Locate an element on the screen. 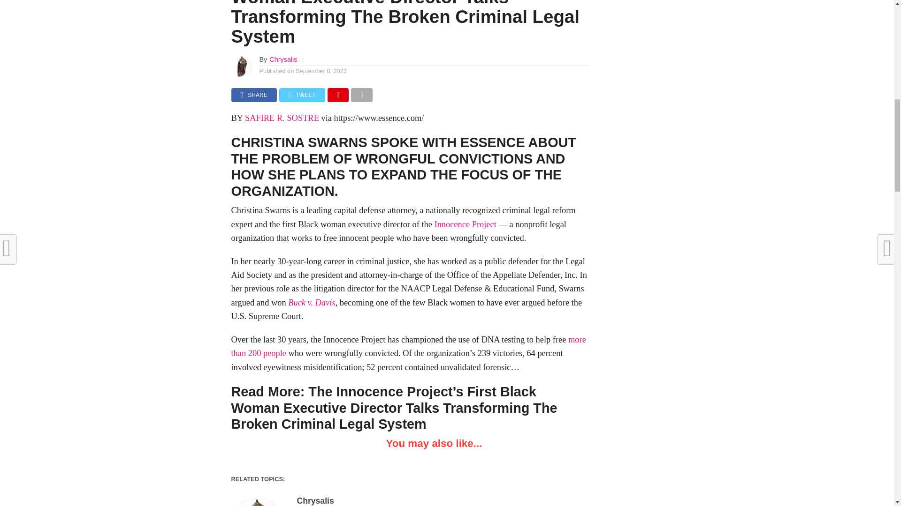  Chrysalis is located at coordinates (283, 59).